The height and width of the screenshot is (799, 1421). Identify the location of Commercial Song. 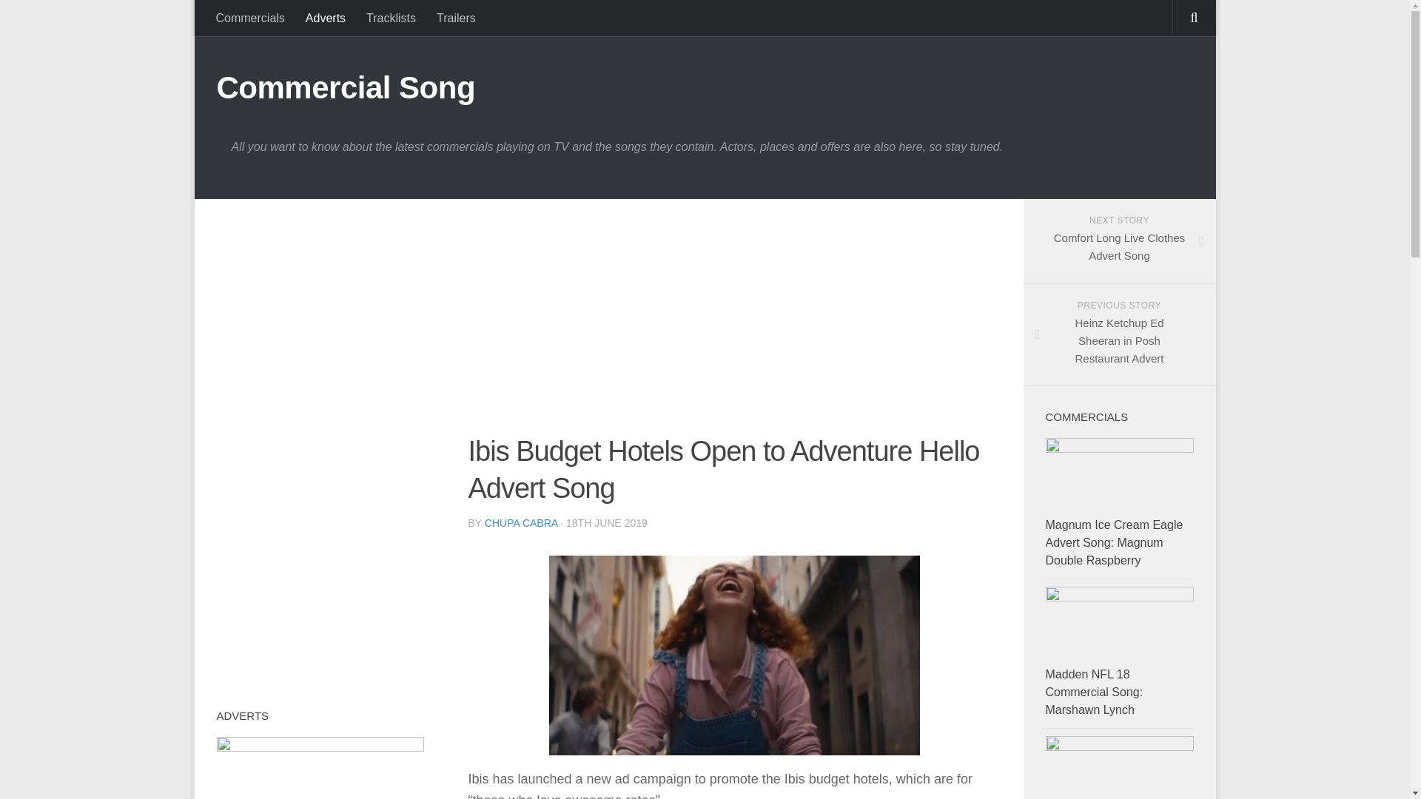
(326, 18).